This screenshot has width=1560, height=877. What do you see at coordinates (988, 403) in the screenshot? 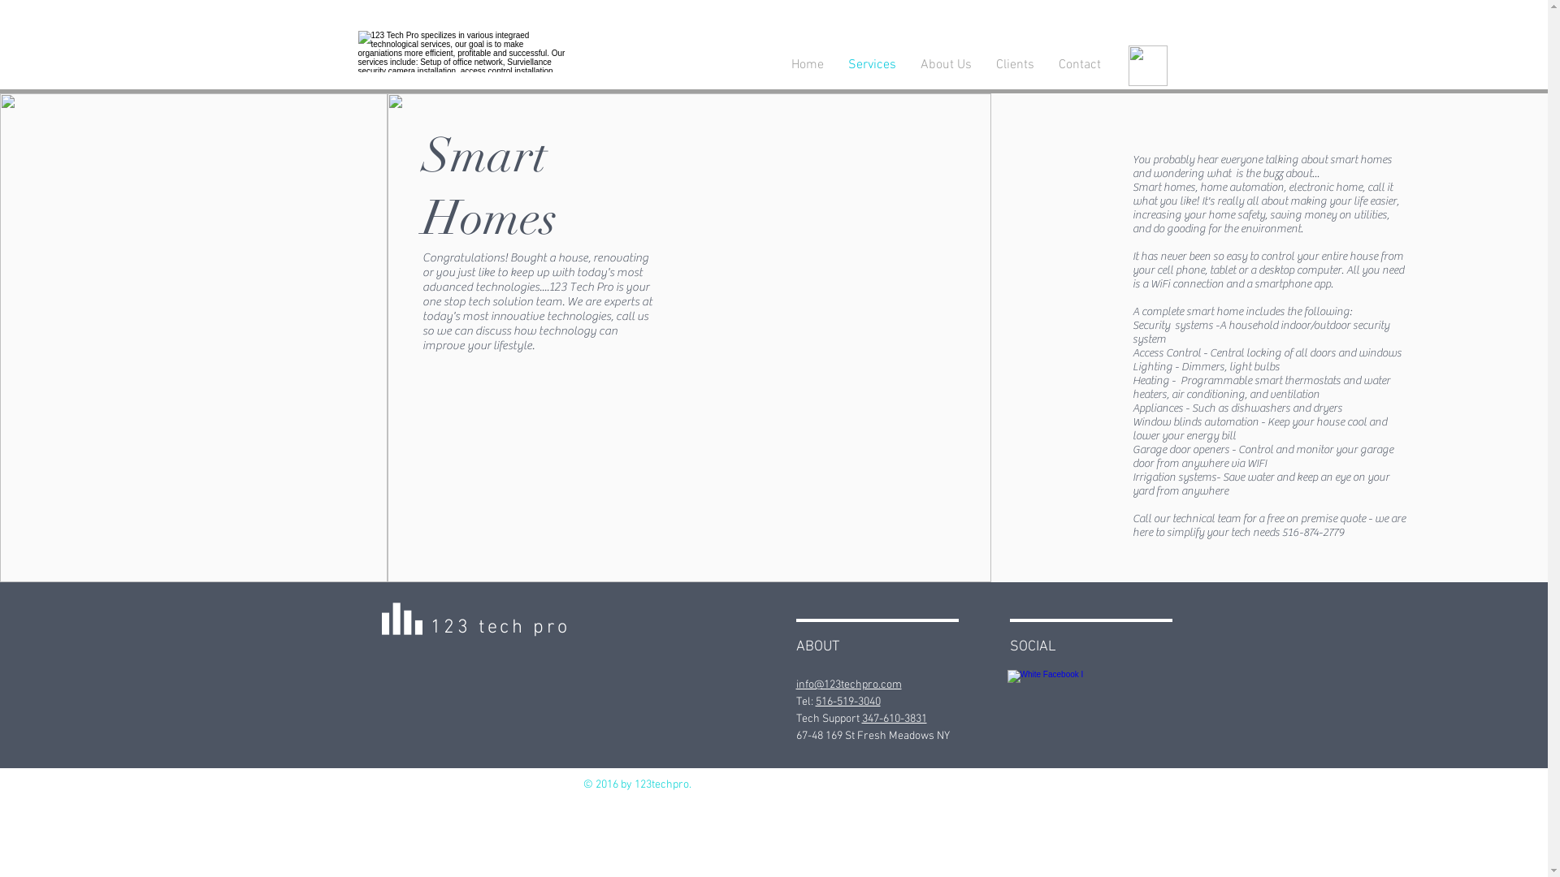
I see `Services` at bounding box center [988, 403].